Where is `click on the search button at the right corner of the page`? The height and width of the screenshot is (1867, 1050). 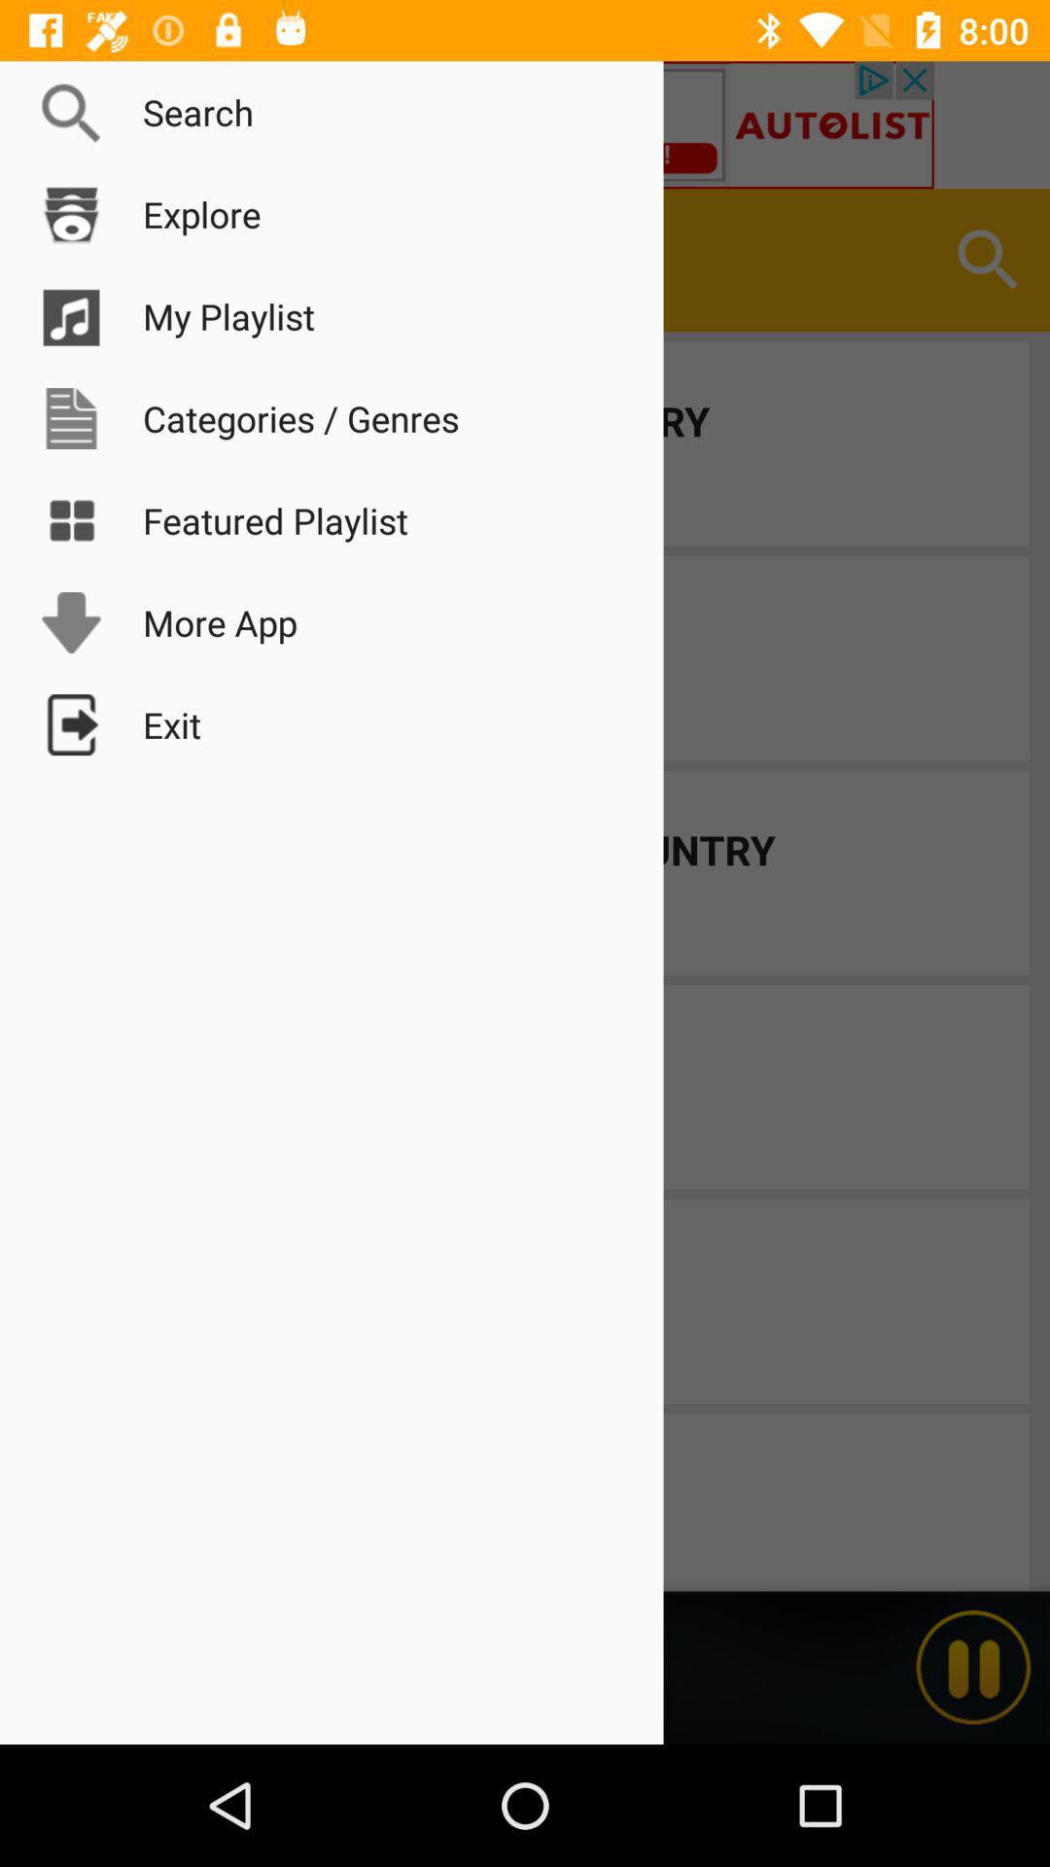 click on the search button at the right corner of the page is located at coordinates (988, 261).